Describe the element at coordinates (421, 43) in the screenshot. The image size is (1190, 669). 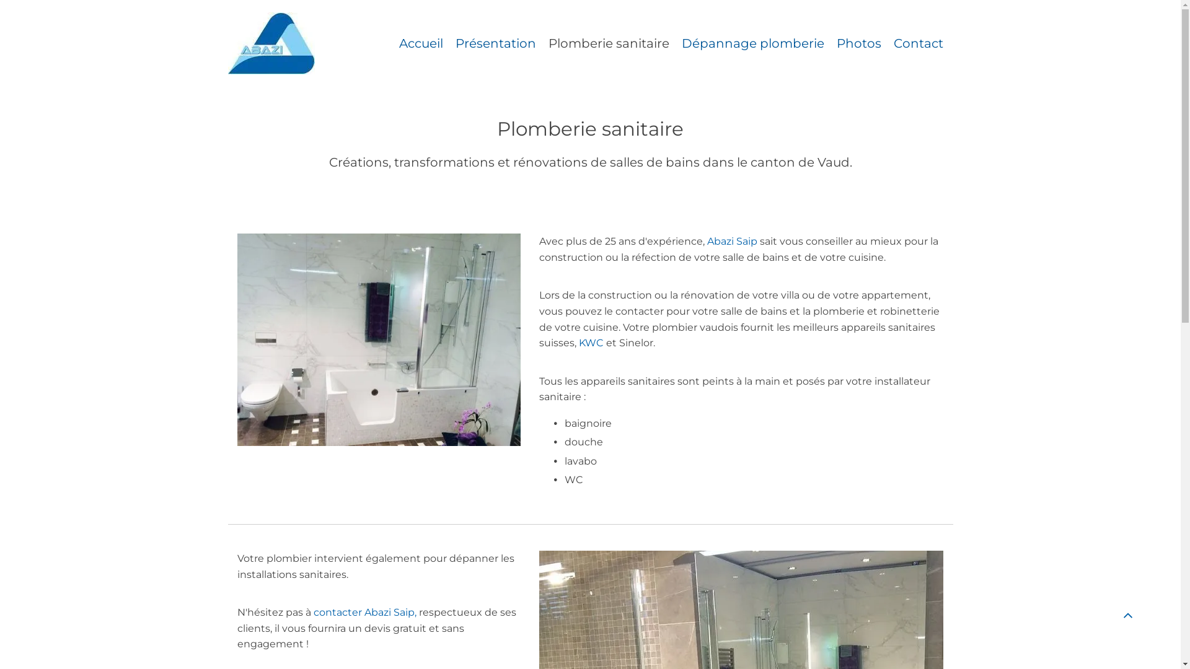
I see `Accueil` at that location.